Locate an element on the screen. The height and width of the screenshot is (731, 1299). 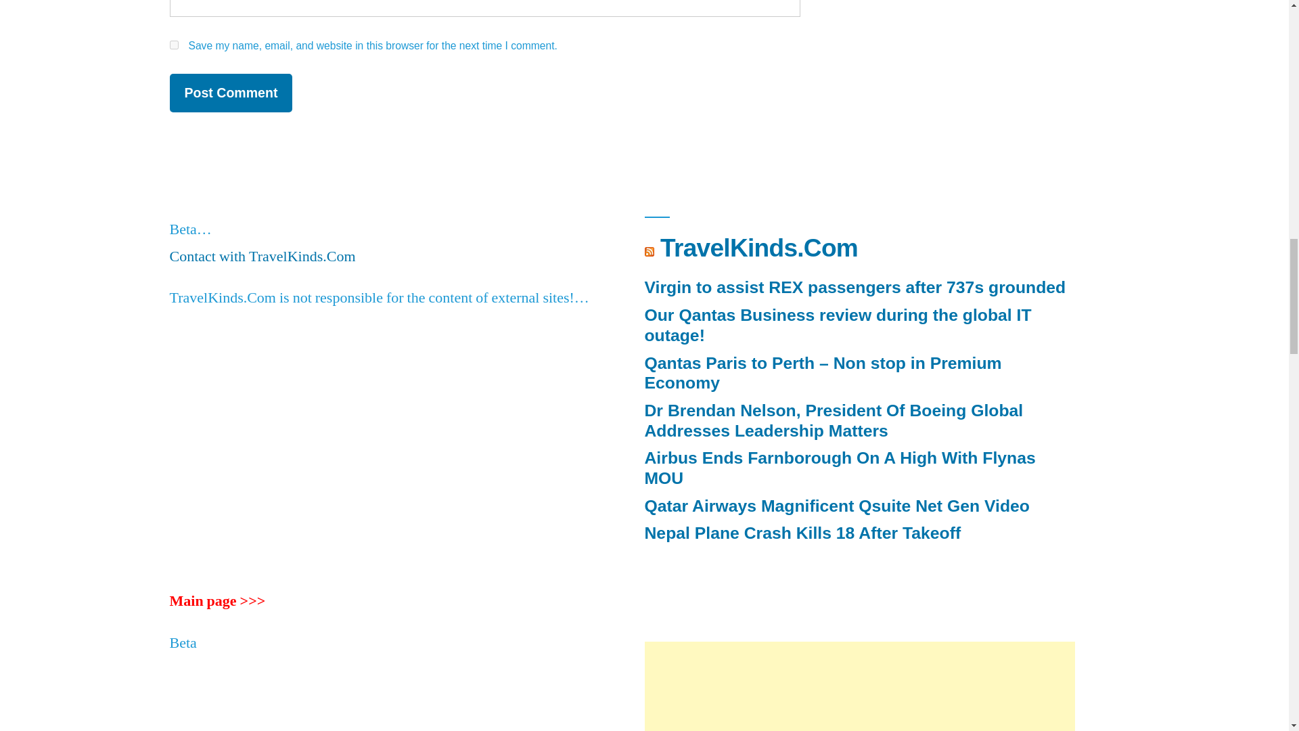
Qatar Airways Magnificent Qsuite Net Gen Video is located at coordinates (836, 506).